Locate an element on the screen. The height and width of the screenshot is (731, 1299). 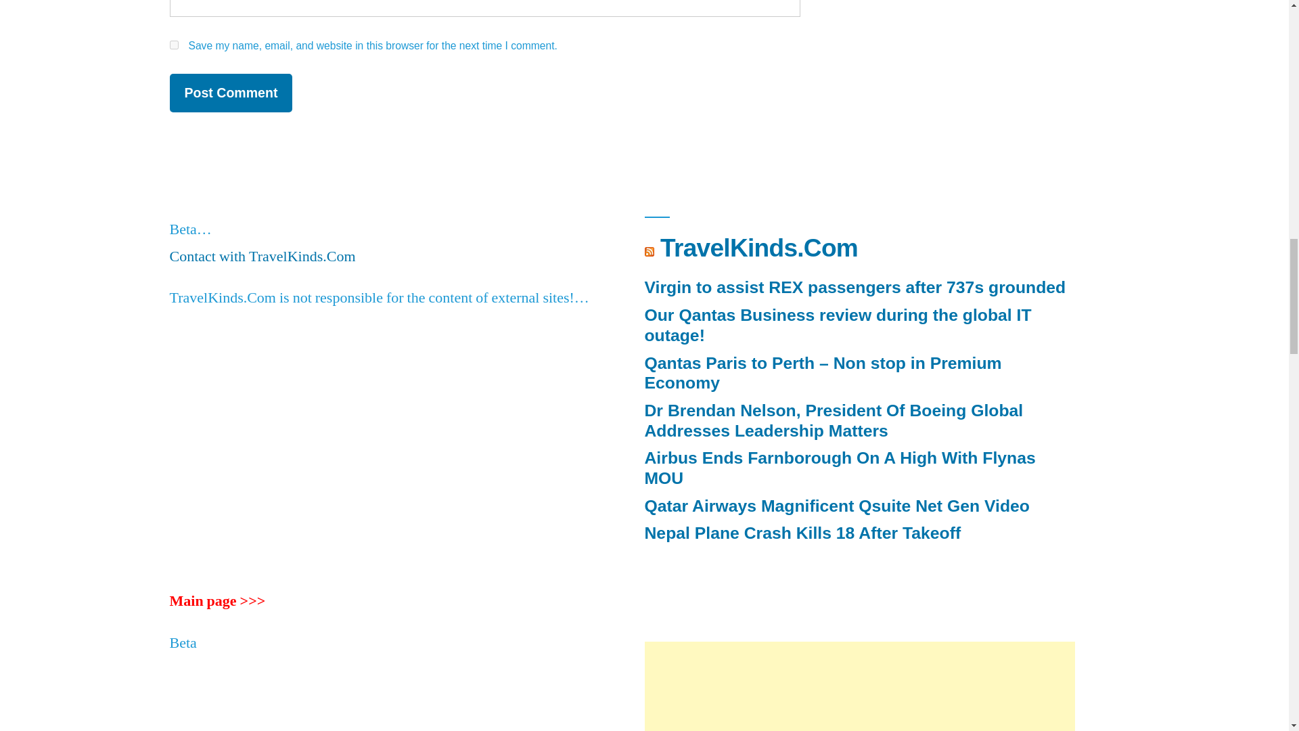
Qatar Airways Magnificent Qsuite Net Gen Video is located at coordinates (836, 506).